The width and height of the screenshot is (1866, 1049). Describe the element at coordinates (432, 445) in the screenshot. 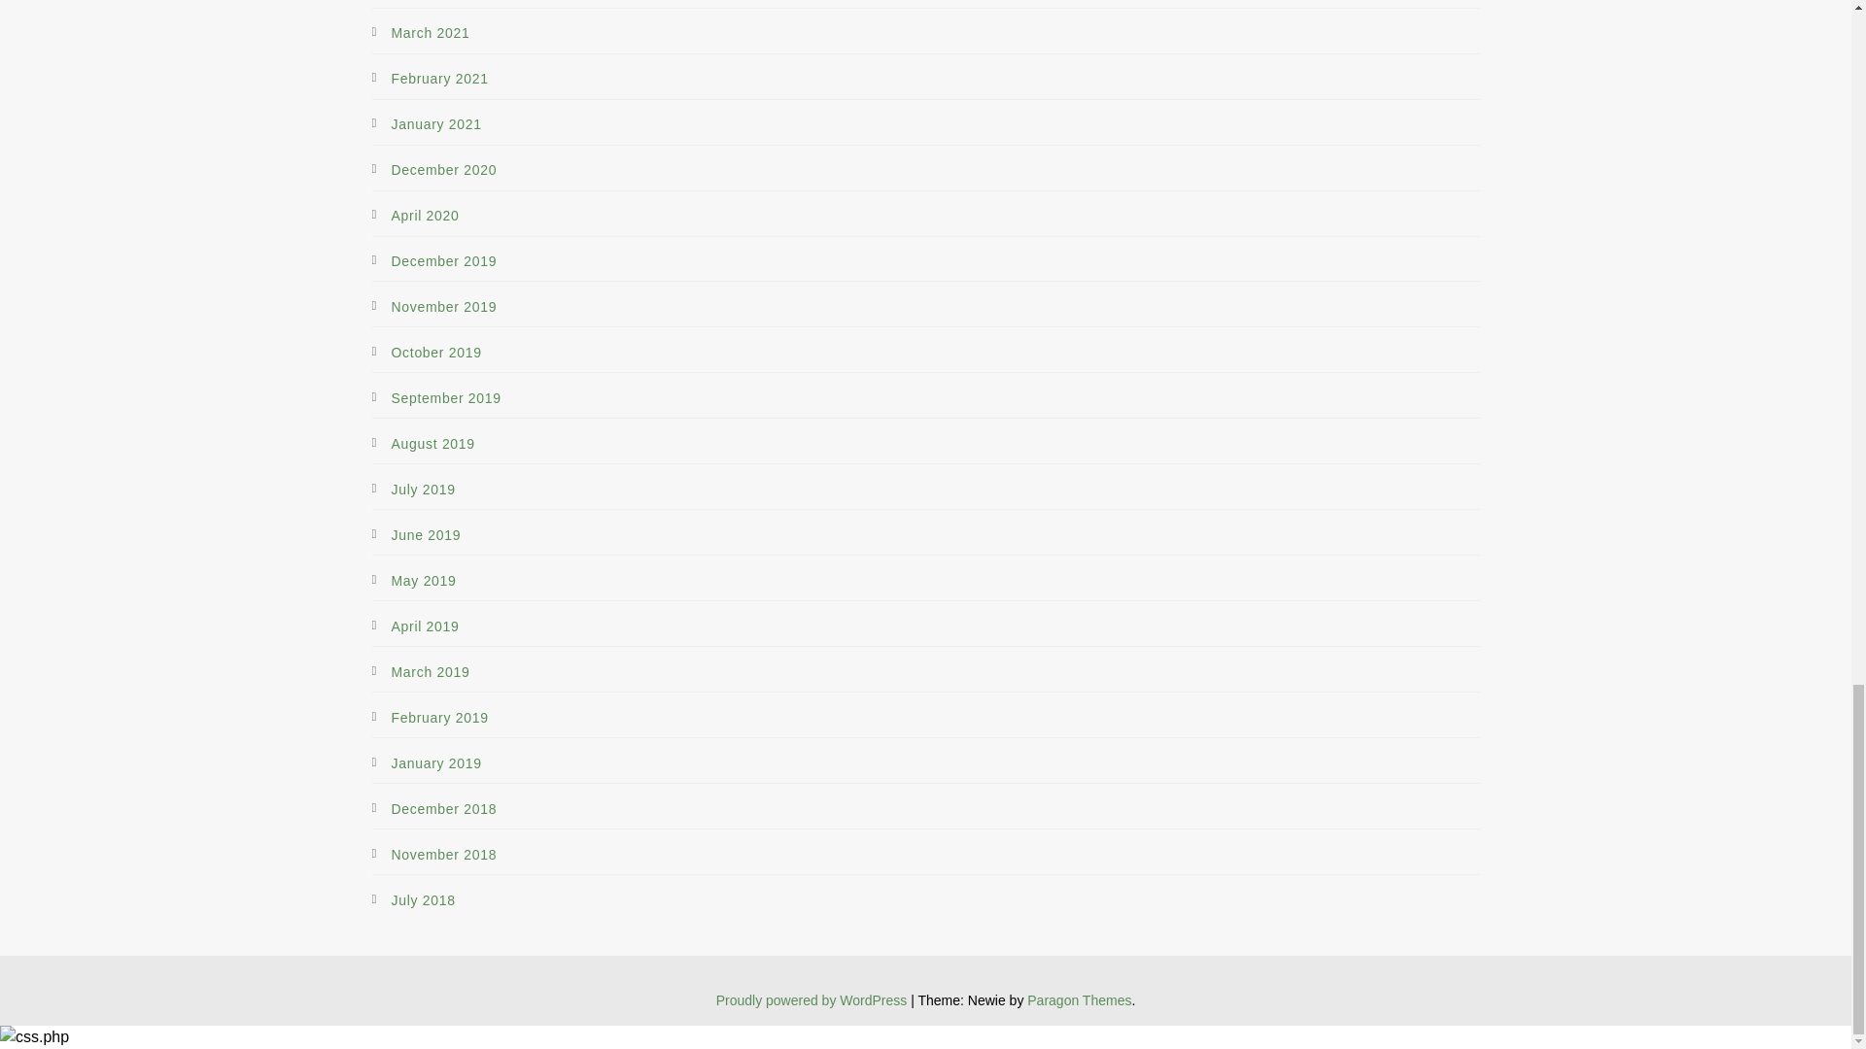

I see `August 2019` at that location.